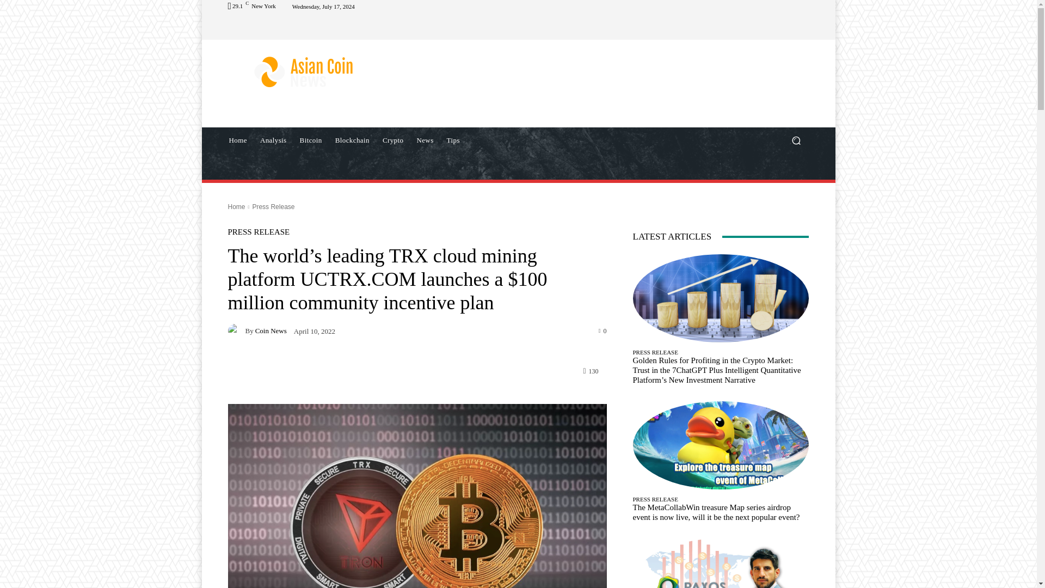 This screenshot has width=1045, height=588. I want to click on News, so click(425, 140).